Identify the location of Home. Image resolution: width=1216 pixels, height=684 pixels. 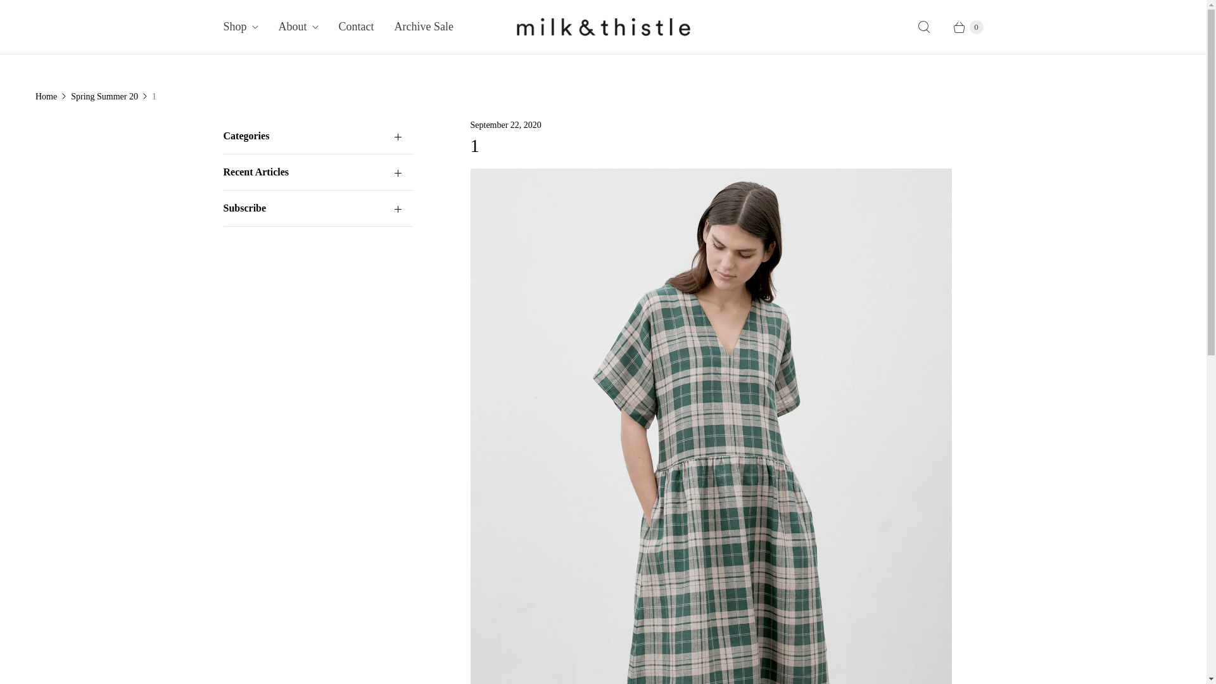
(46, 96).